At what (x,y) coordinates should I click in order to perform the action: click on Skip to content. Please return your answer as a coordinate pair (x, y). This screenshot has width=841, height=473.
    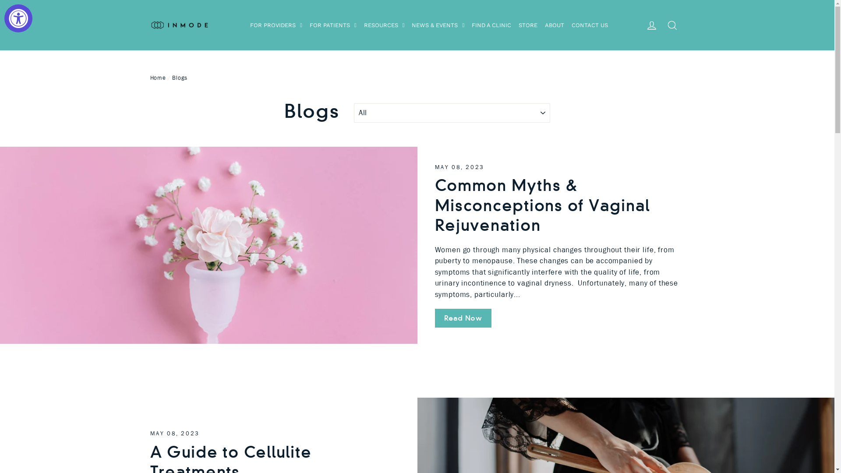
    Looking at the image, I should click on (0, 0).